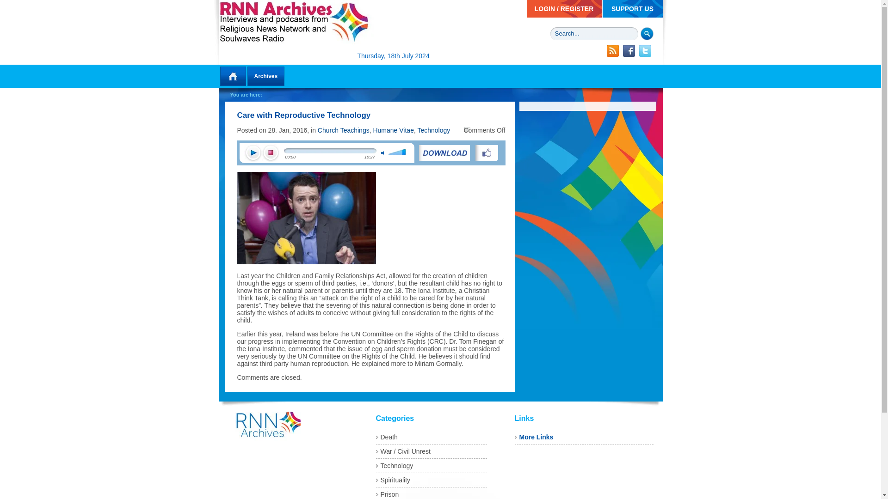 This screenshot has height=499, width=888. I want to click on View all posts in Technology, so click(396, 466).